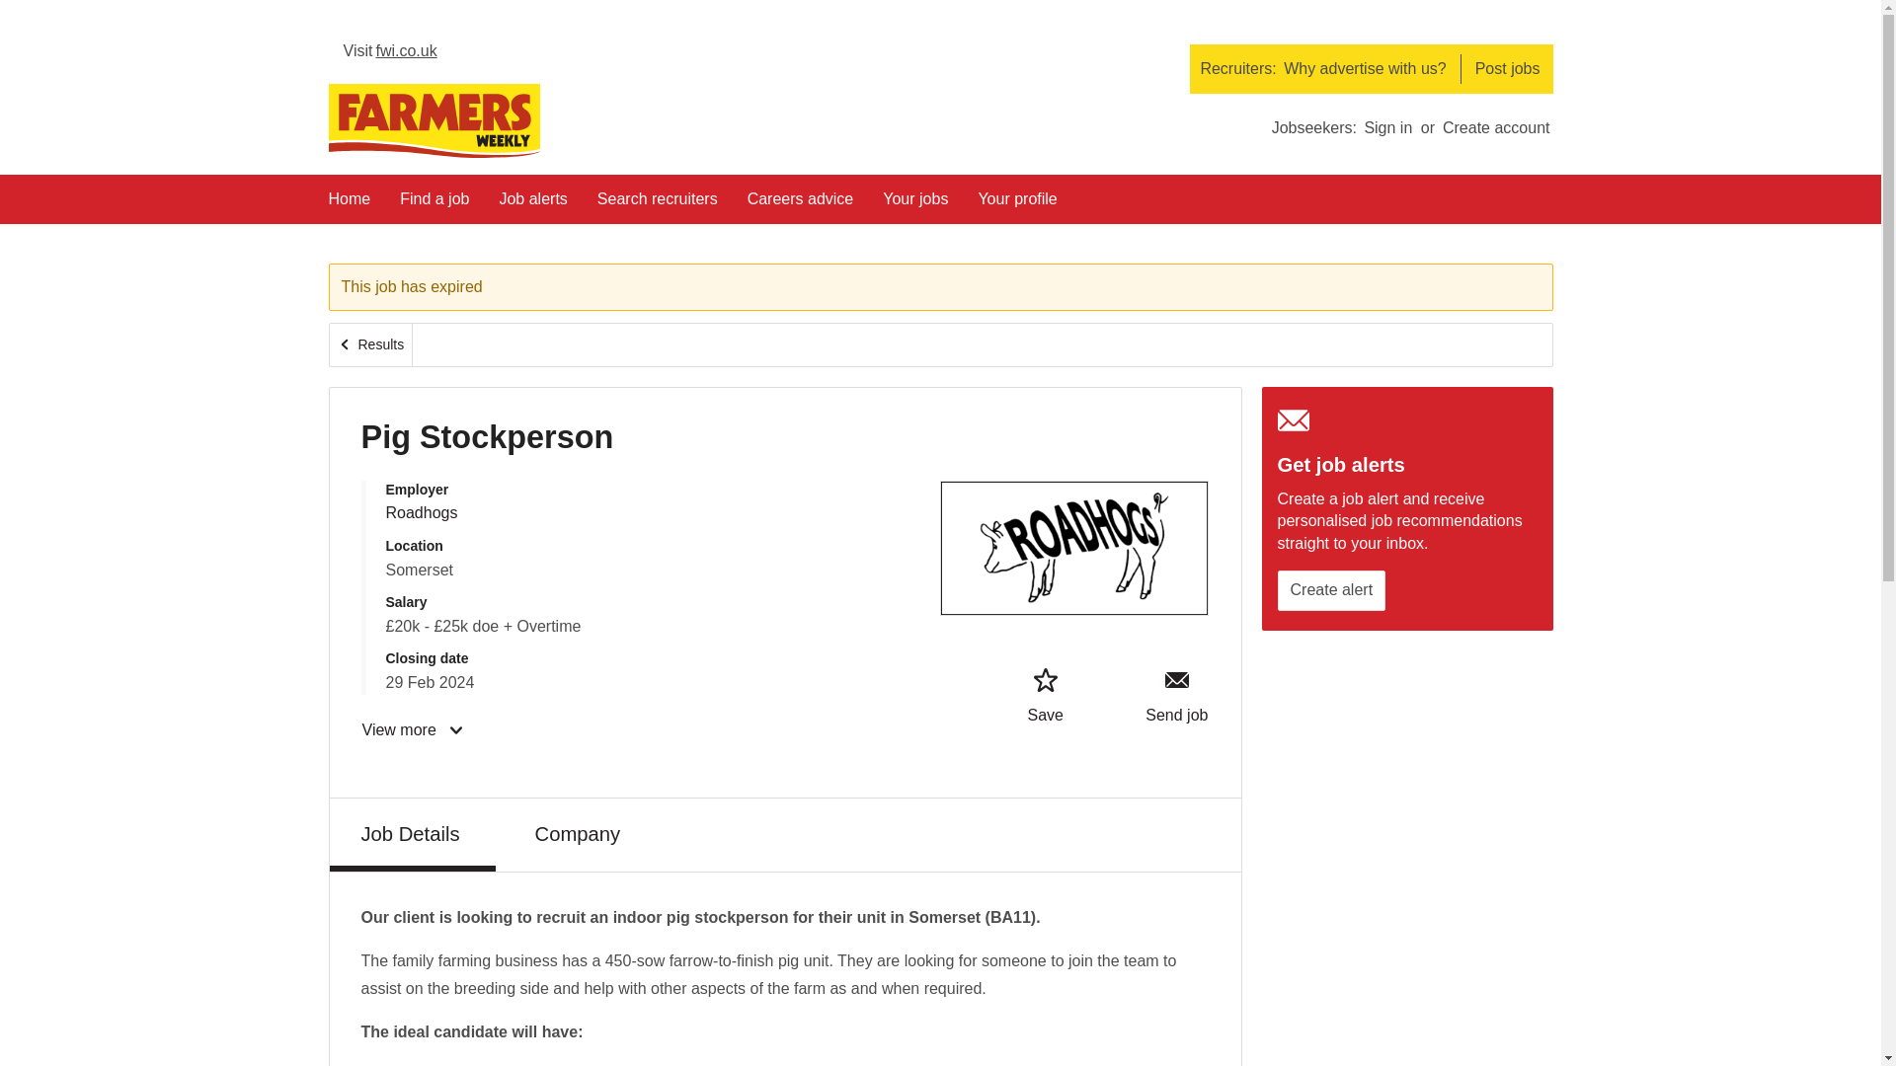 The height and width of the screenshot is (1066, 1896). What do you see at coordinates (349, 205) in the screenshot?
I see `Home` at bounding box center [349, 205].